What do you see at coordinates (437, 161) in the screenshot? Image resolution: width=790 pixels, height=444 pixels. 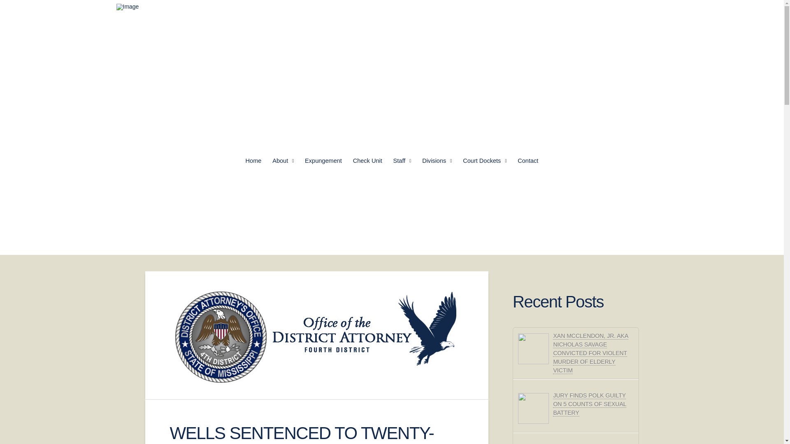 I see `Divisions` at bounding box center [437, 161].